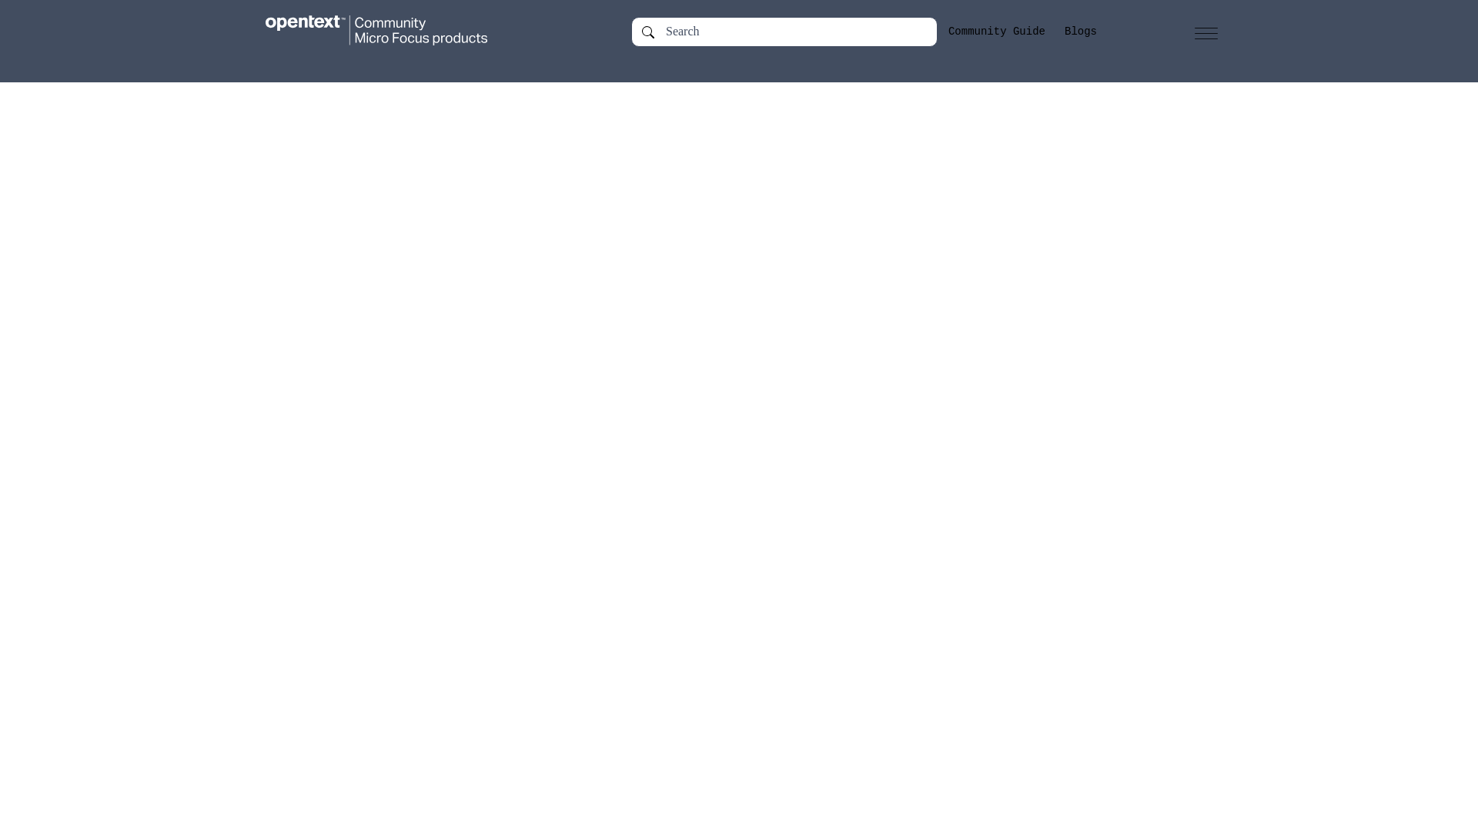 The image size is (1478, 831). Describe the element at coordinates (391, 31) in the screenshot. I see `Home` at that location.